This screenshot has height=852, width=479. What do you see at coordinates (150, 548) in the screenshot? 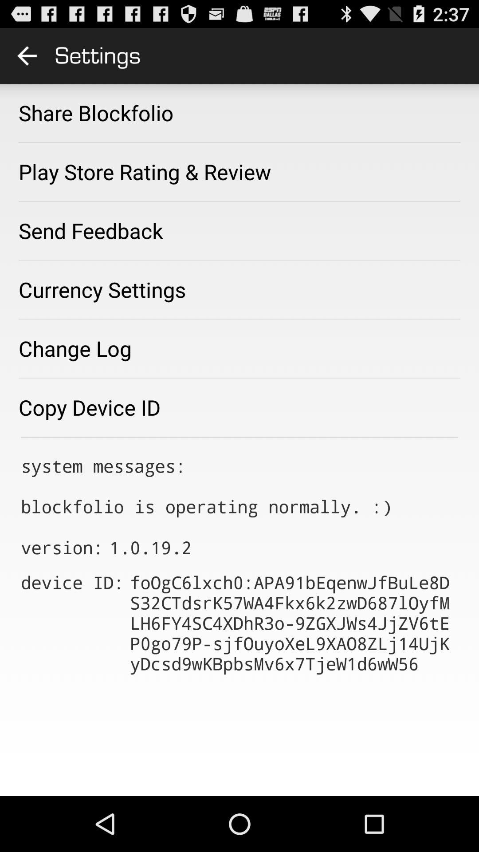
I see `open icon above the device id: app` at bounding box center [150, 548].